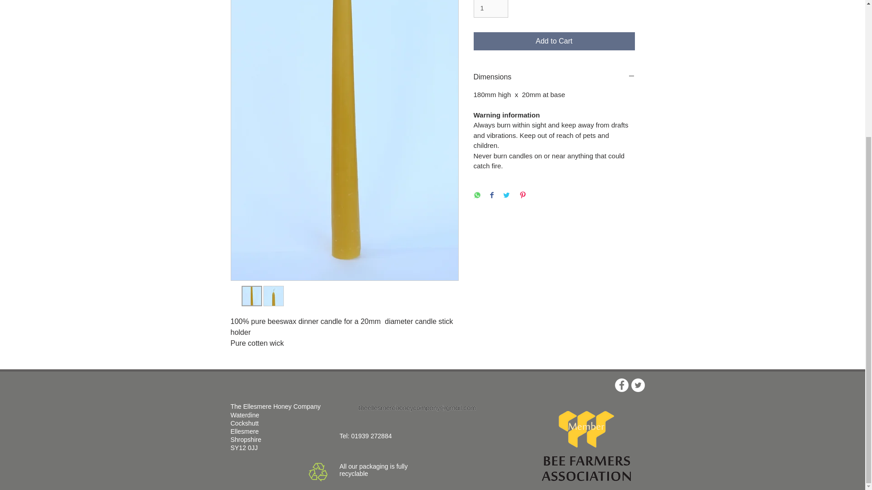  Describe the element at coordinates (554, 77) in the screenshot. I see `Dimensions` at that location.